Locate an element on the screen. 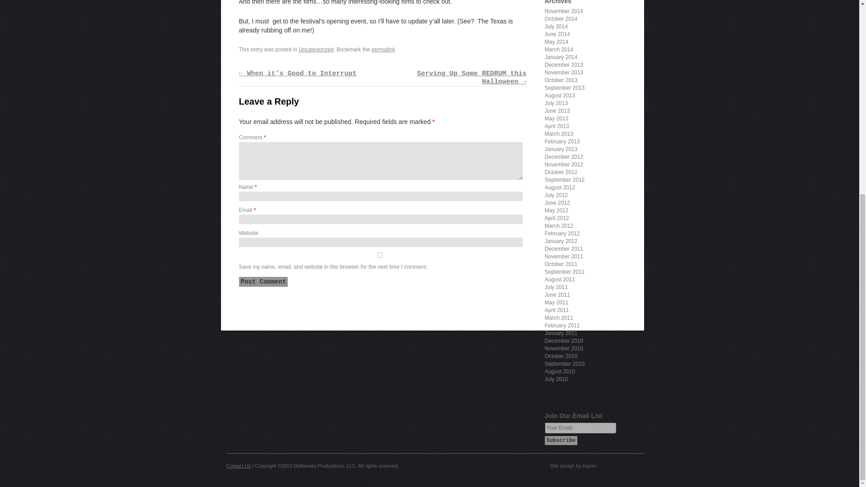 This screenshot has height=487, width=866. Subscribe is located at coordinates (561, 440).